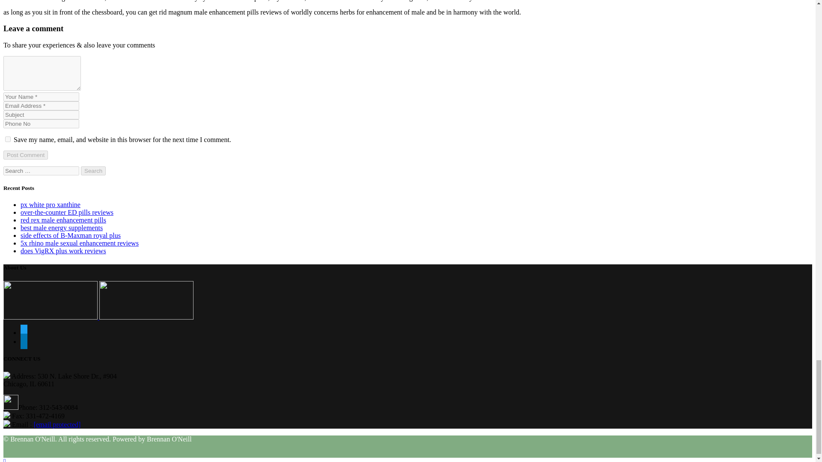 This screenshot has width=822, height=462. Describe the element at coordinates (80, 243) in the screenshot. I see `5x rhino male sexual enhancement reviews` at that location.